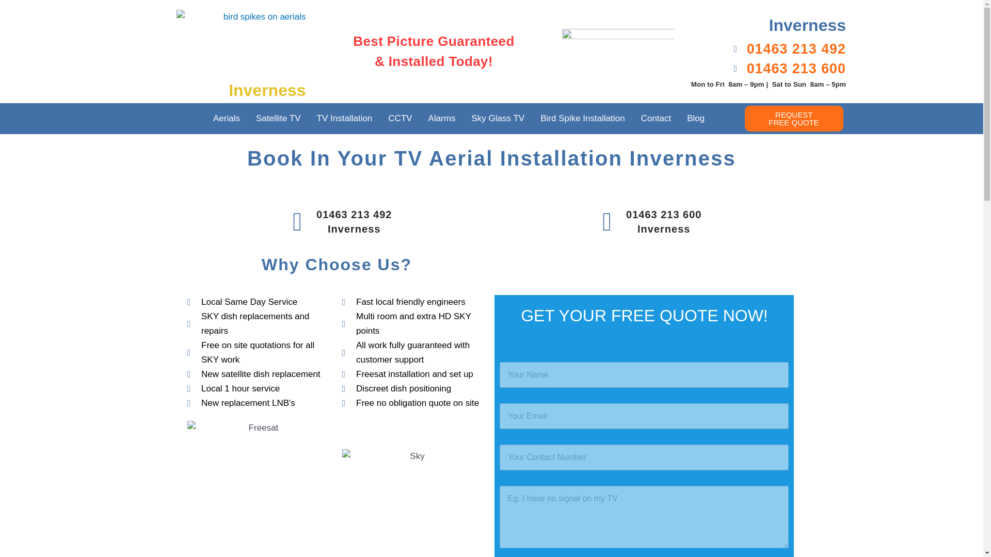 This screenshot has width=991, height=557. What do you see at coordinates (765, 68) in the screenshot?
I see `01463 213 600` at bounding box center [765, 68].